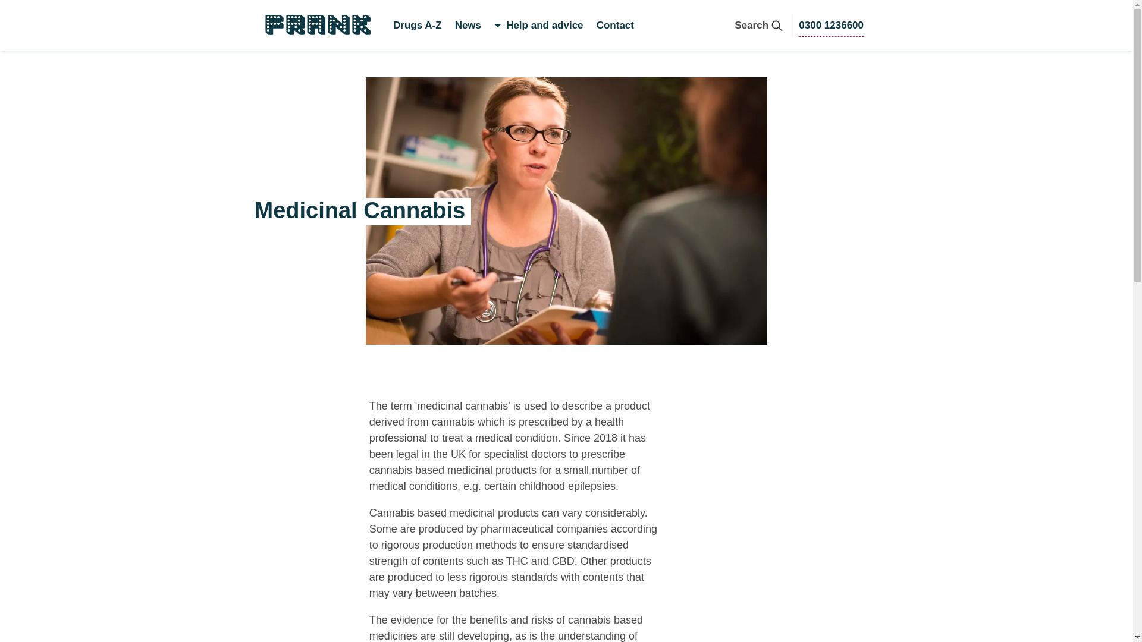 This screenshot has height=642, width=1142. Describe the element at coordinates (468, 25) in the screenshot. I see `News` at that location.